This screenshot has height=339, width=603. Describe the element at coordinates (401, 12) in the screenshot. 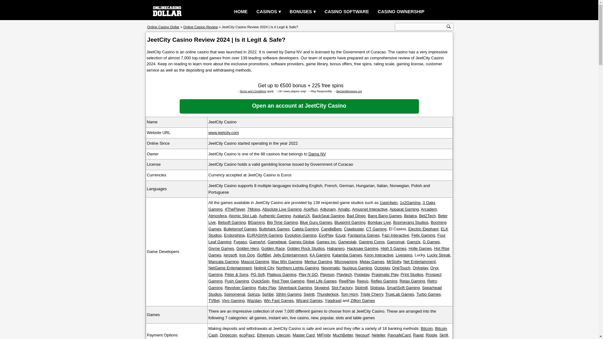

I see `CASINO OWNERSHIP` at that location.